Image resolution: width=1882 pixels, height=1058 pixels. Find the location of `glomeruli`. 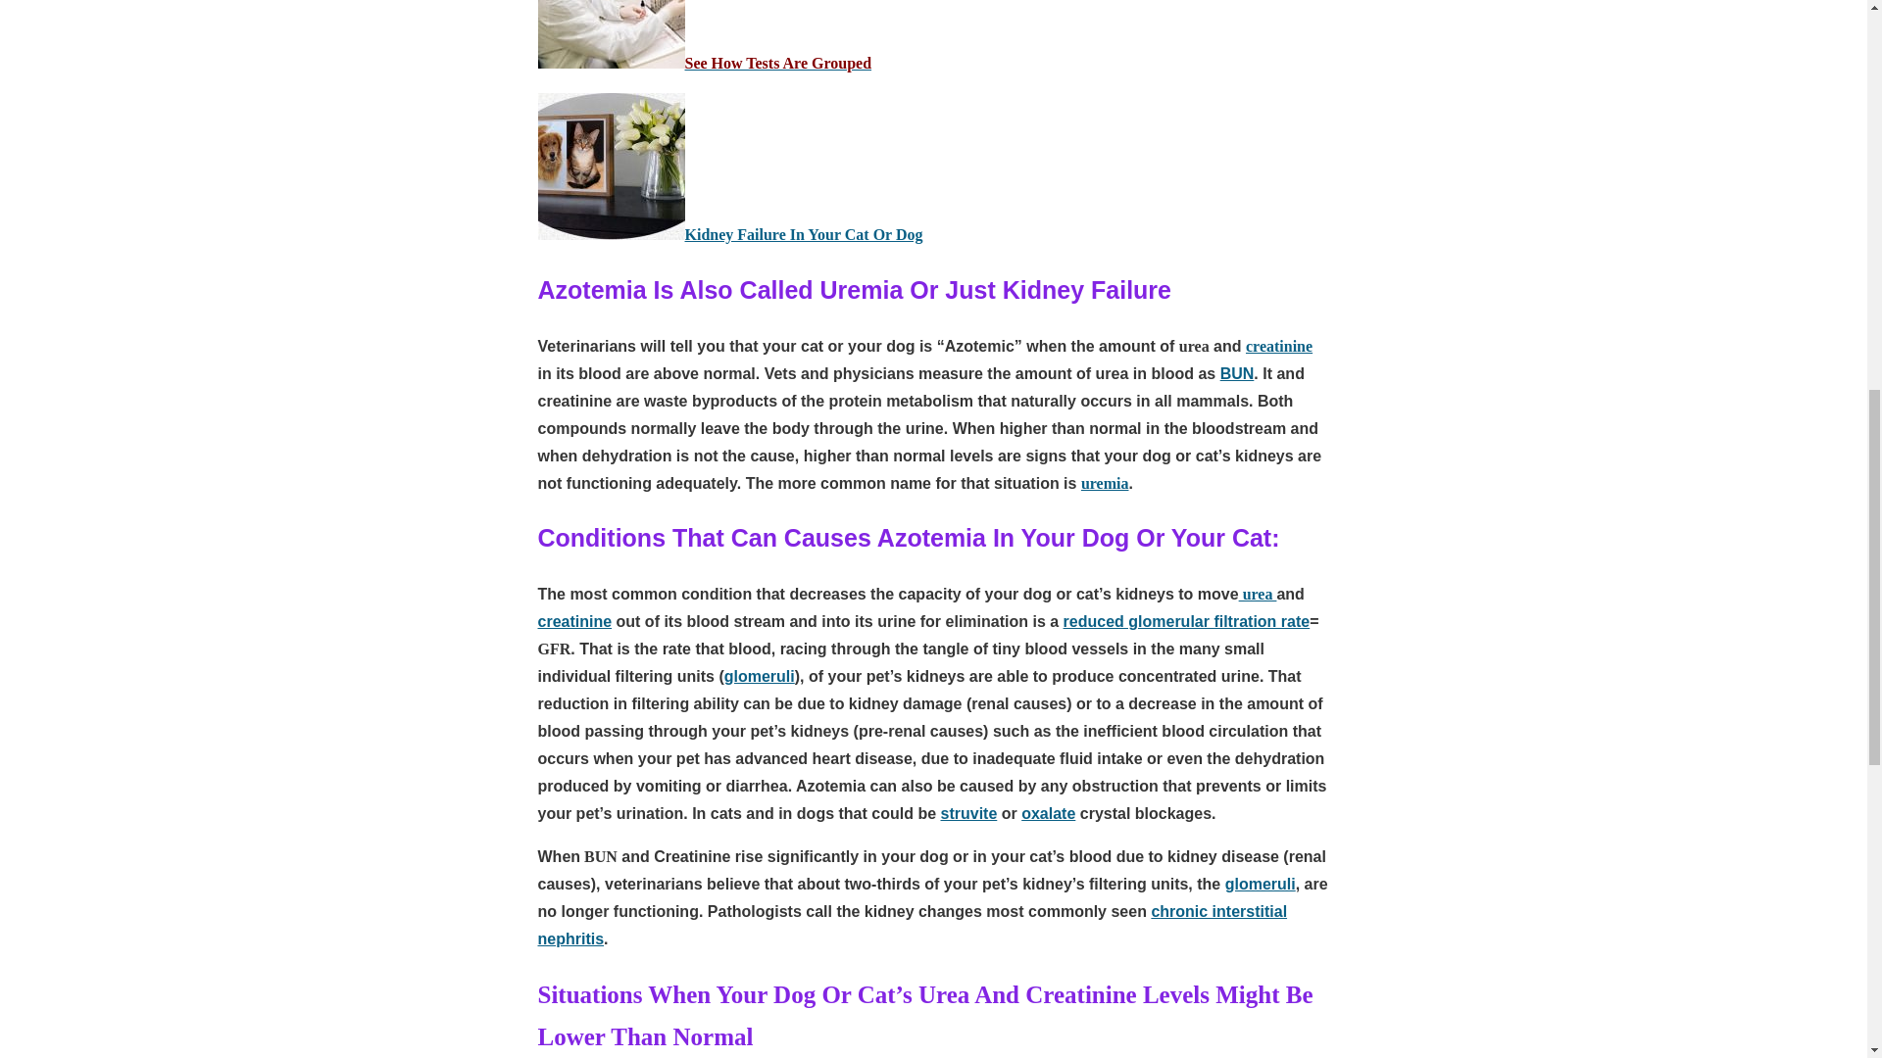

glomeruli is located at coordinates (1261, 884).